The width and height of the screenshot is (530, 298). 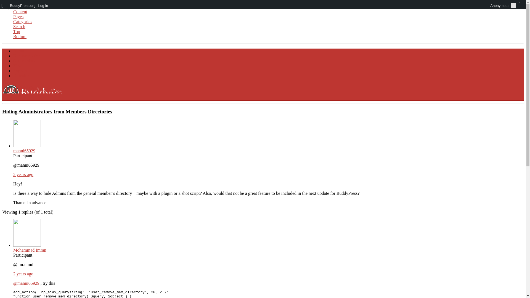 I want to click on Search, so click(x=19, y=26).